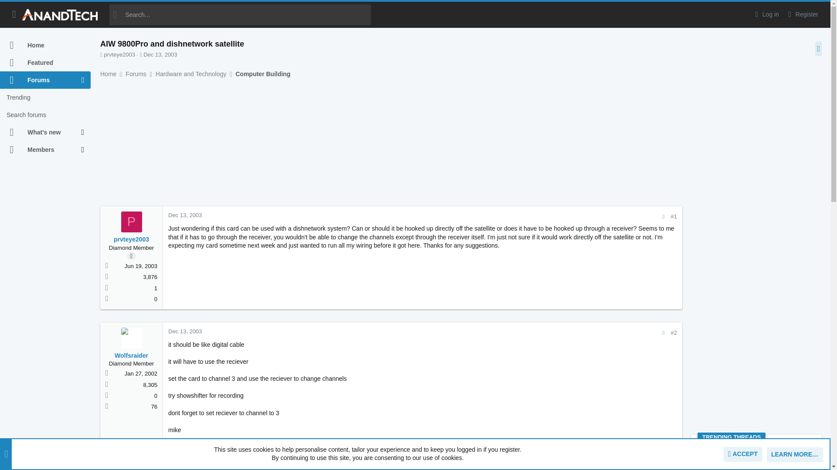  I want to click on Dec 13, 2003 at 11:23 PM, so click(160, 54).